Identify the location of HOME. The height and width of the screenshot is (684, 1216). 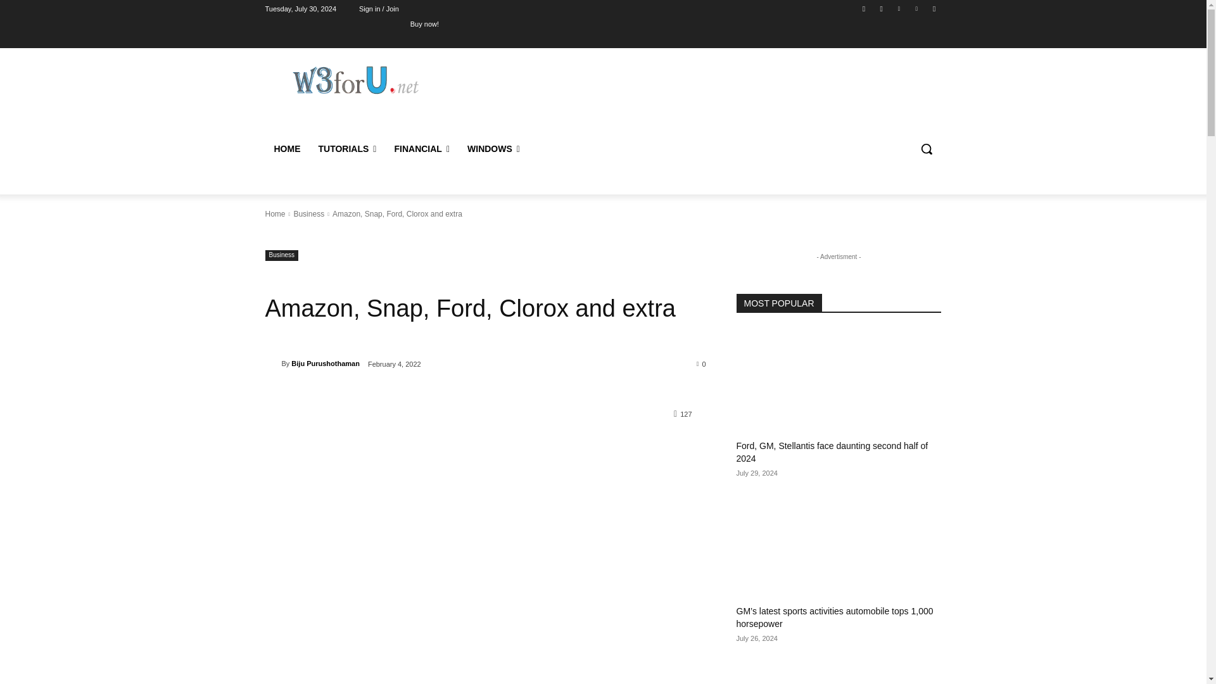
(286, 148).